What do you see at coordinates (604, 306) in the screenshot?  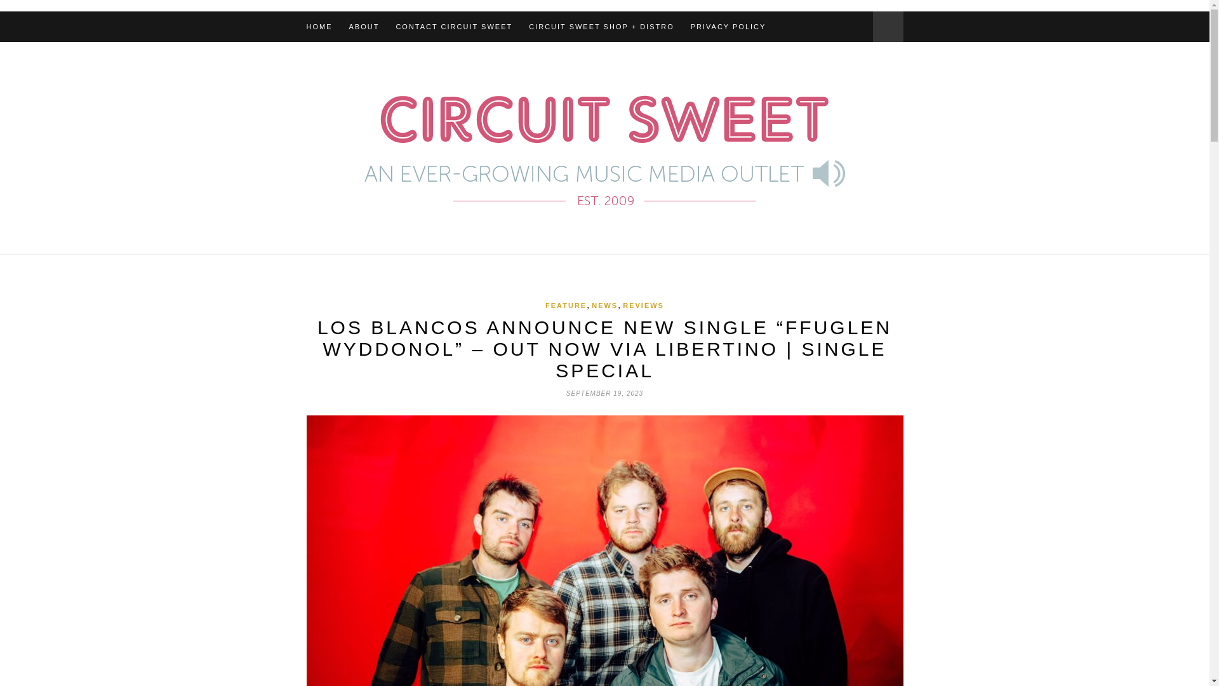 I see `View all posts in News` at bounding box center [604, 306].